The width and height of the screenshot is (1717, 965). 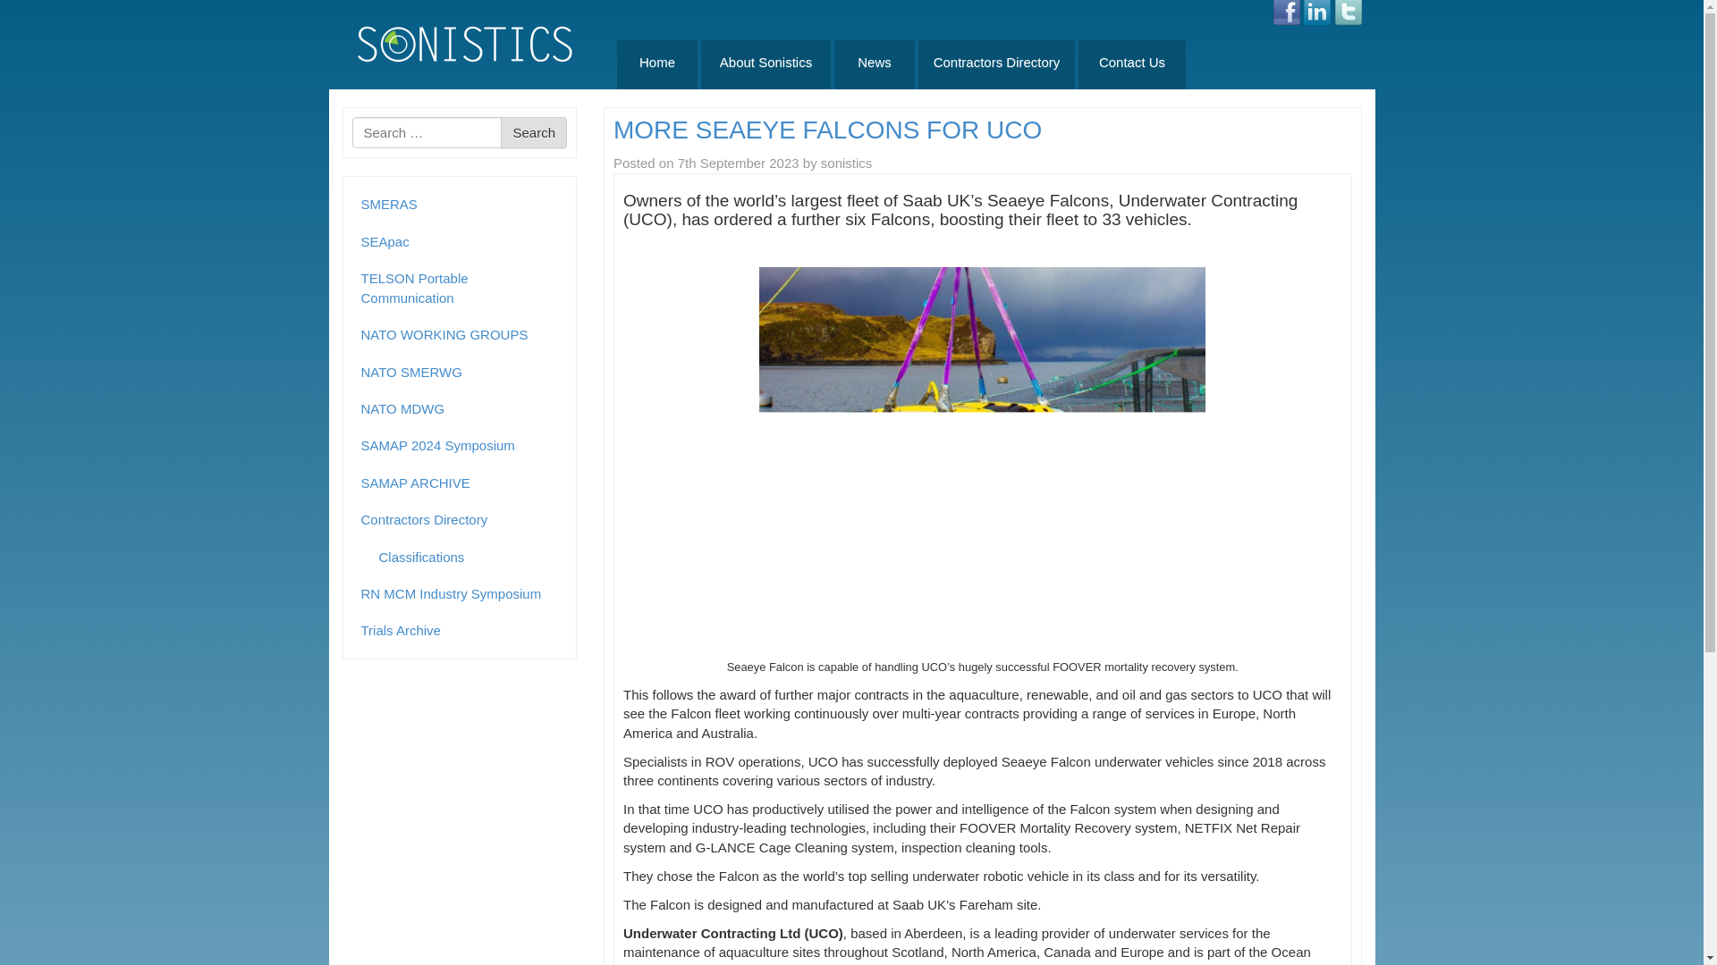 I want to click on TELSON Portable Communication, so click(x=460, y=288).